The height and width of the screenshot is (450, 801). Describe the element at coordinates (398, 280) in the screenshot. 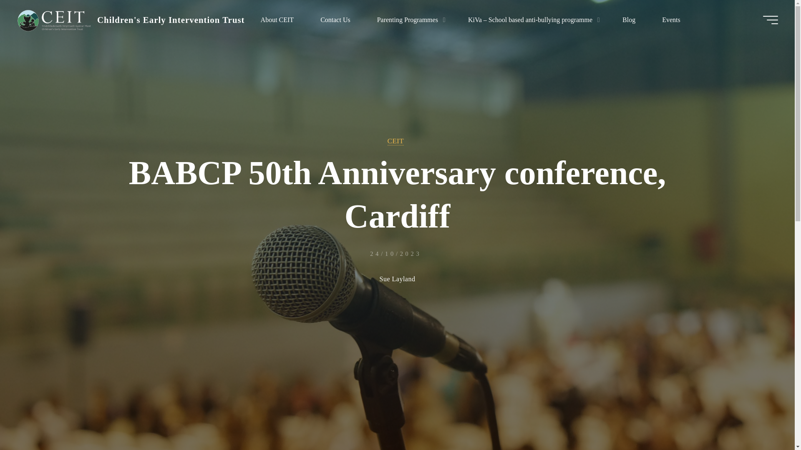

I see `Sue Layland` at that location.